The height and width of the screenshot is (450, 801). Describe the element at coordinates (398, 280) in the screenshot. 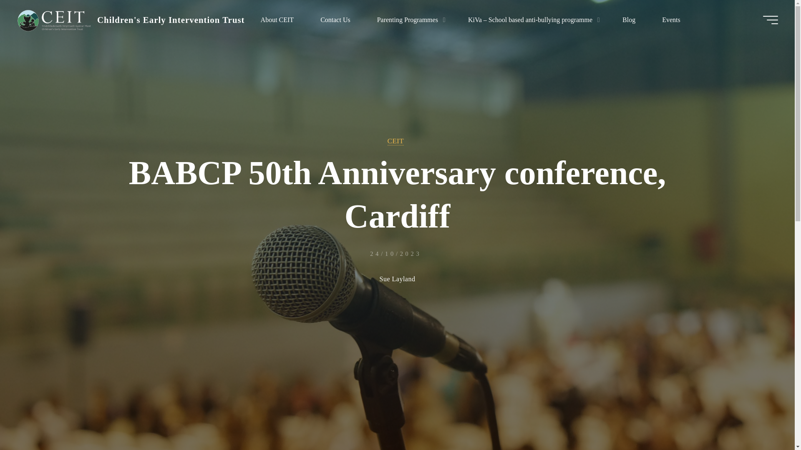

I see `Sue Layland` at that location.